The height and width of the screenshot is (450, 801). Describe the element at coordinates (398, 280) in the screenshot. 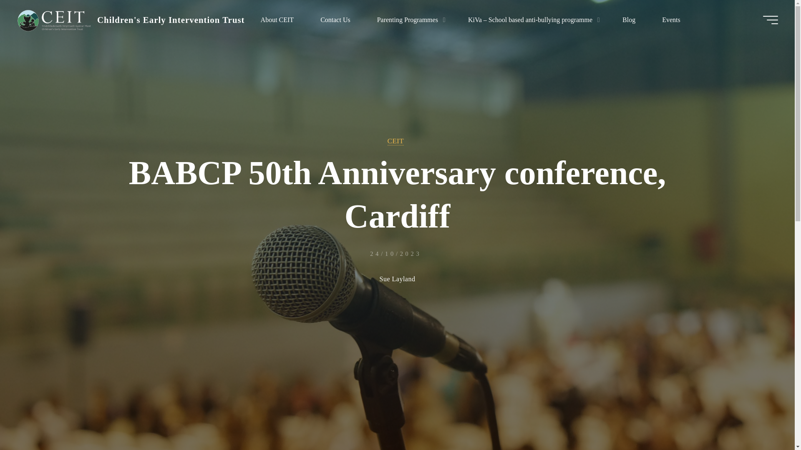

I see `Sue Layland` at that location.